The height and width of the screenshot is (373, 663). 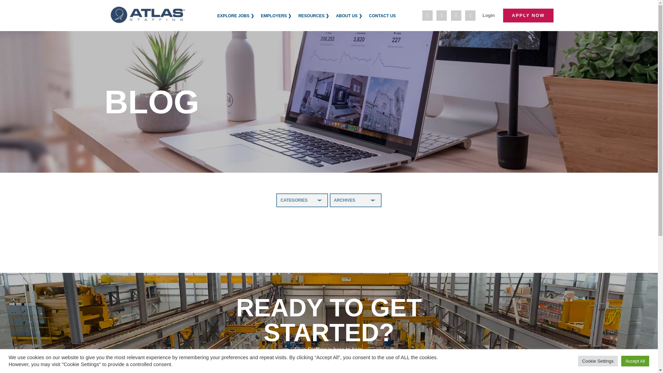 I want to click on Login, so click(x=488, y=15).